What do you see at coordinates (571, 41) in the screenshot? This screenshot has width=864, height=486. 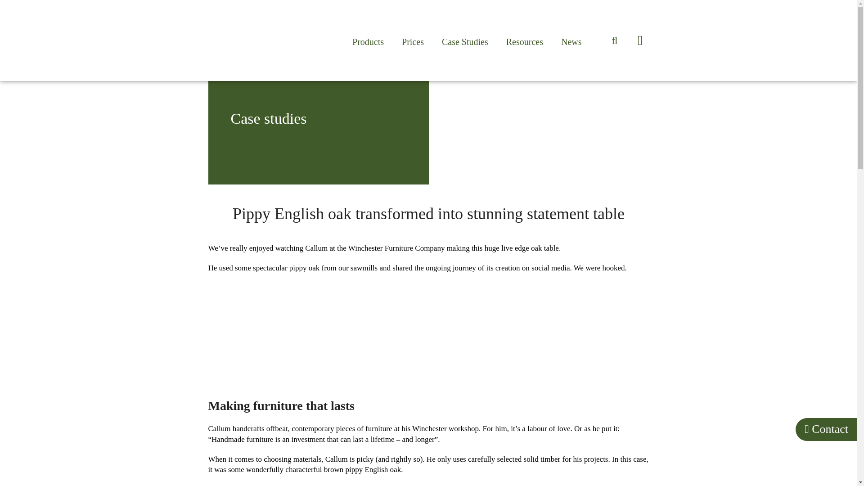 I see `News` at bounding box center [571, 41].